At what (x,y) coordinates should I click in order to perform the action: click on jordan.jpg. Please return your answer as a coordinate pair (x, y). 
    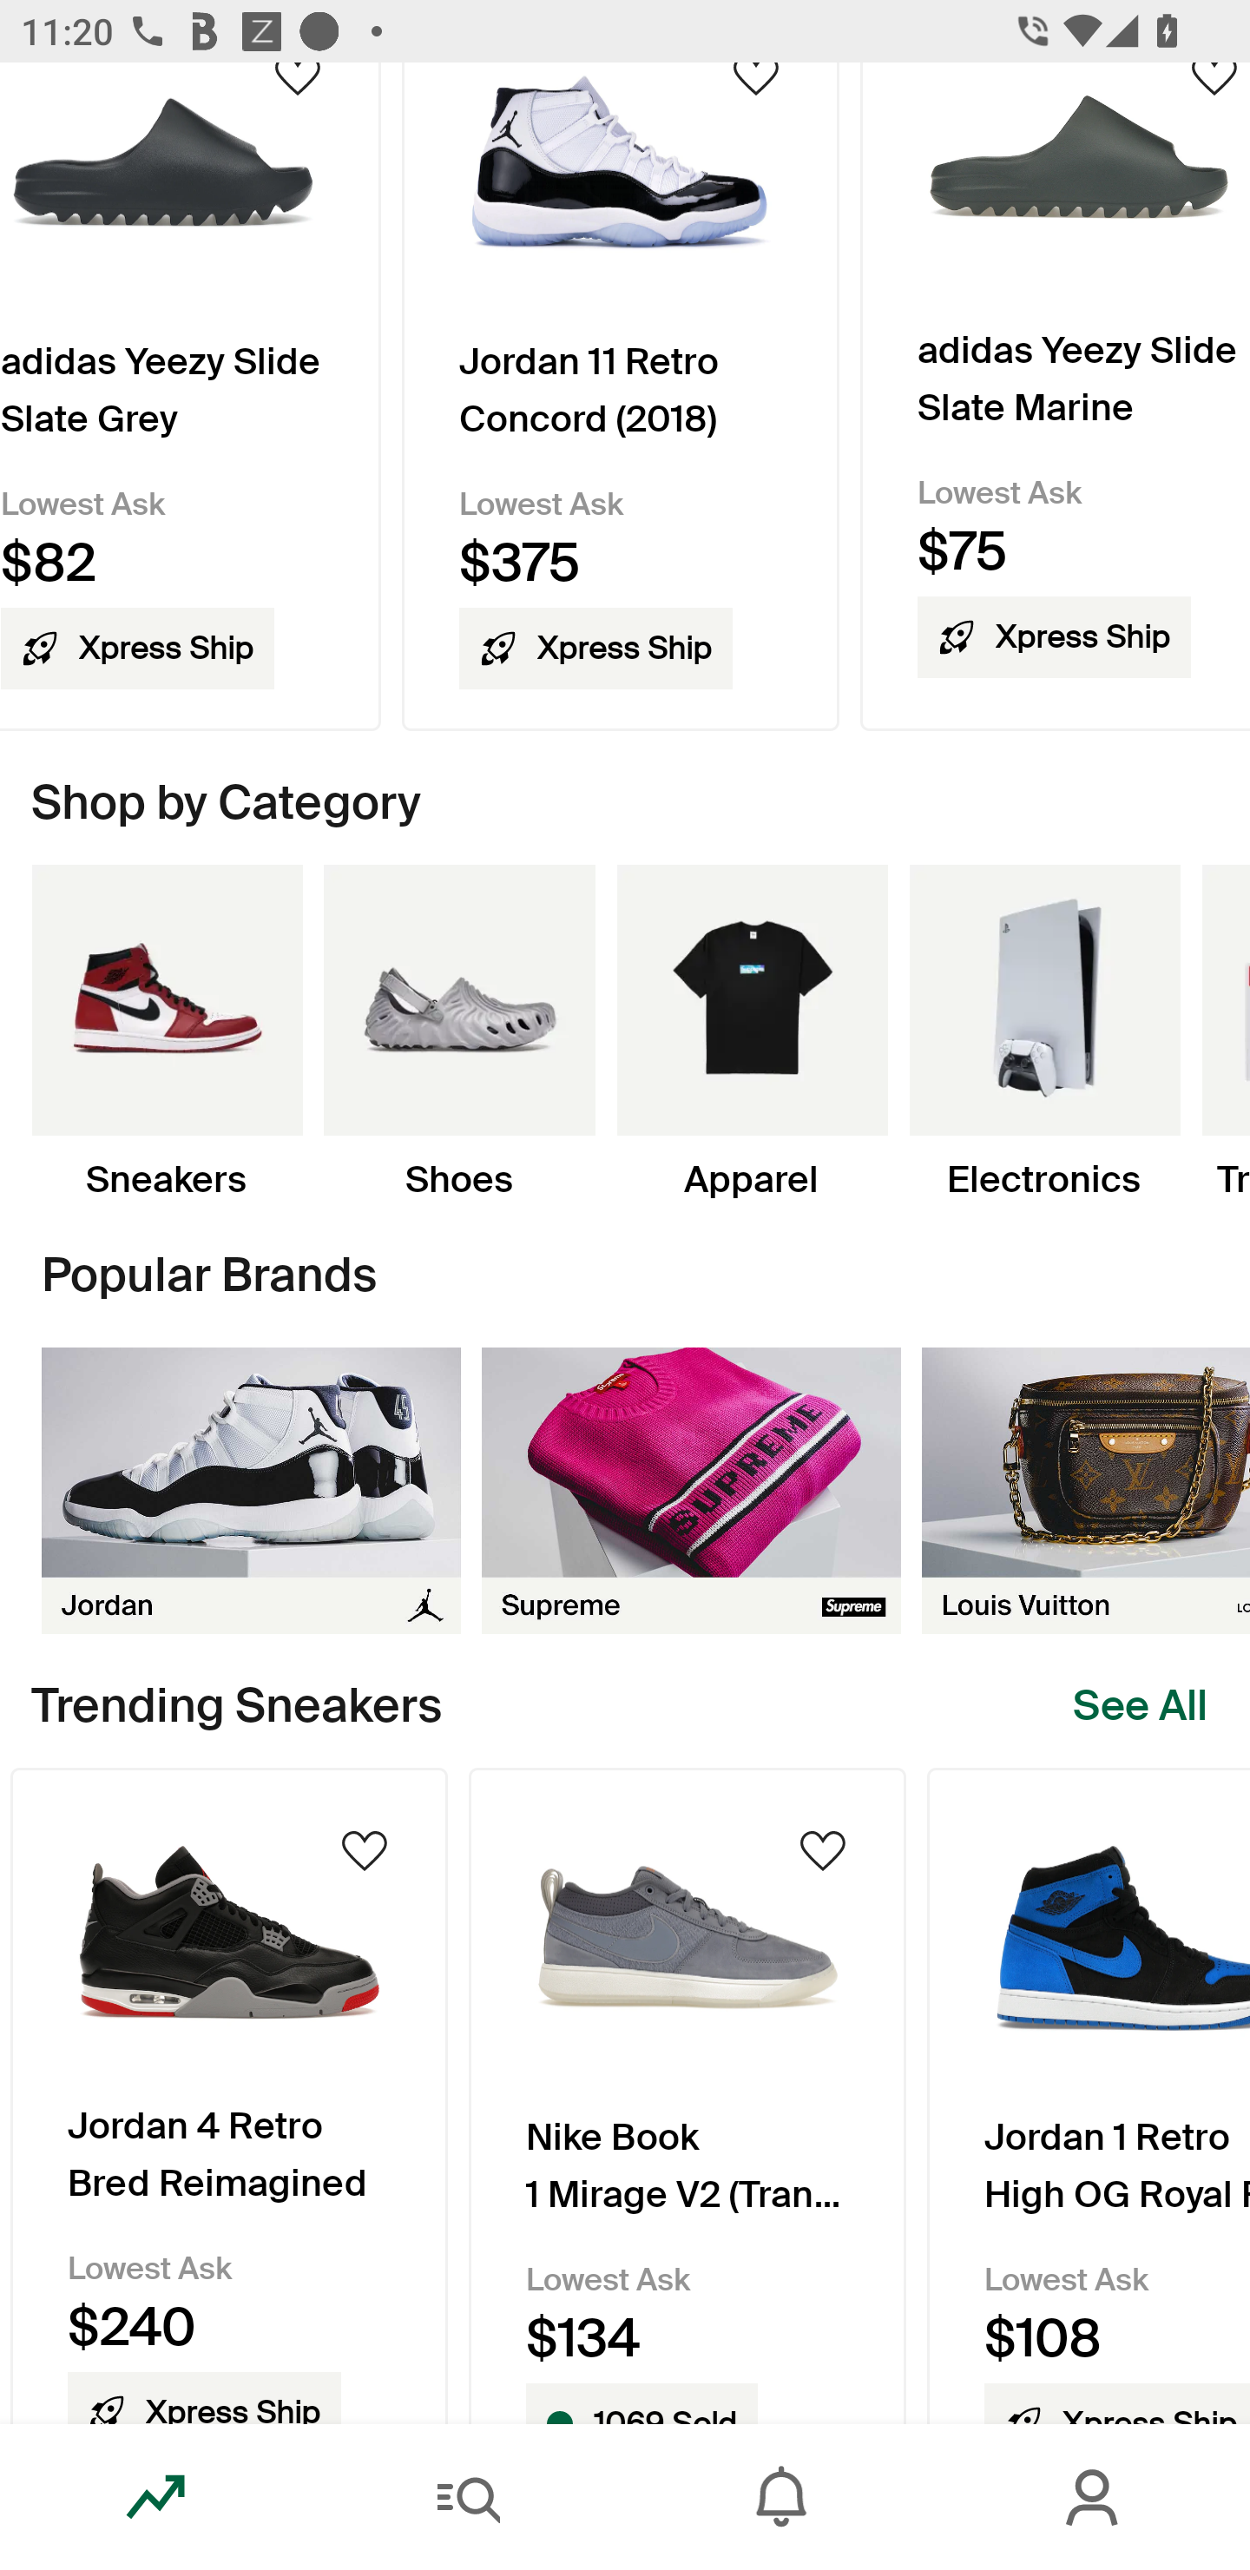
    Looking at the image, I should click on (251, 1490).